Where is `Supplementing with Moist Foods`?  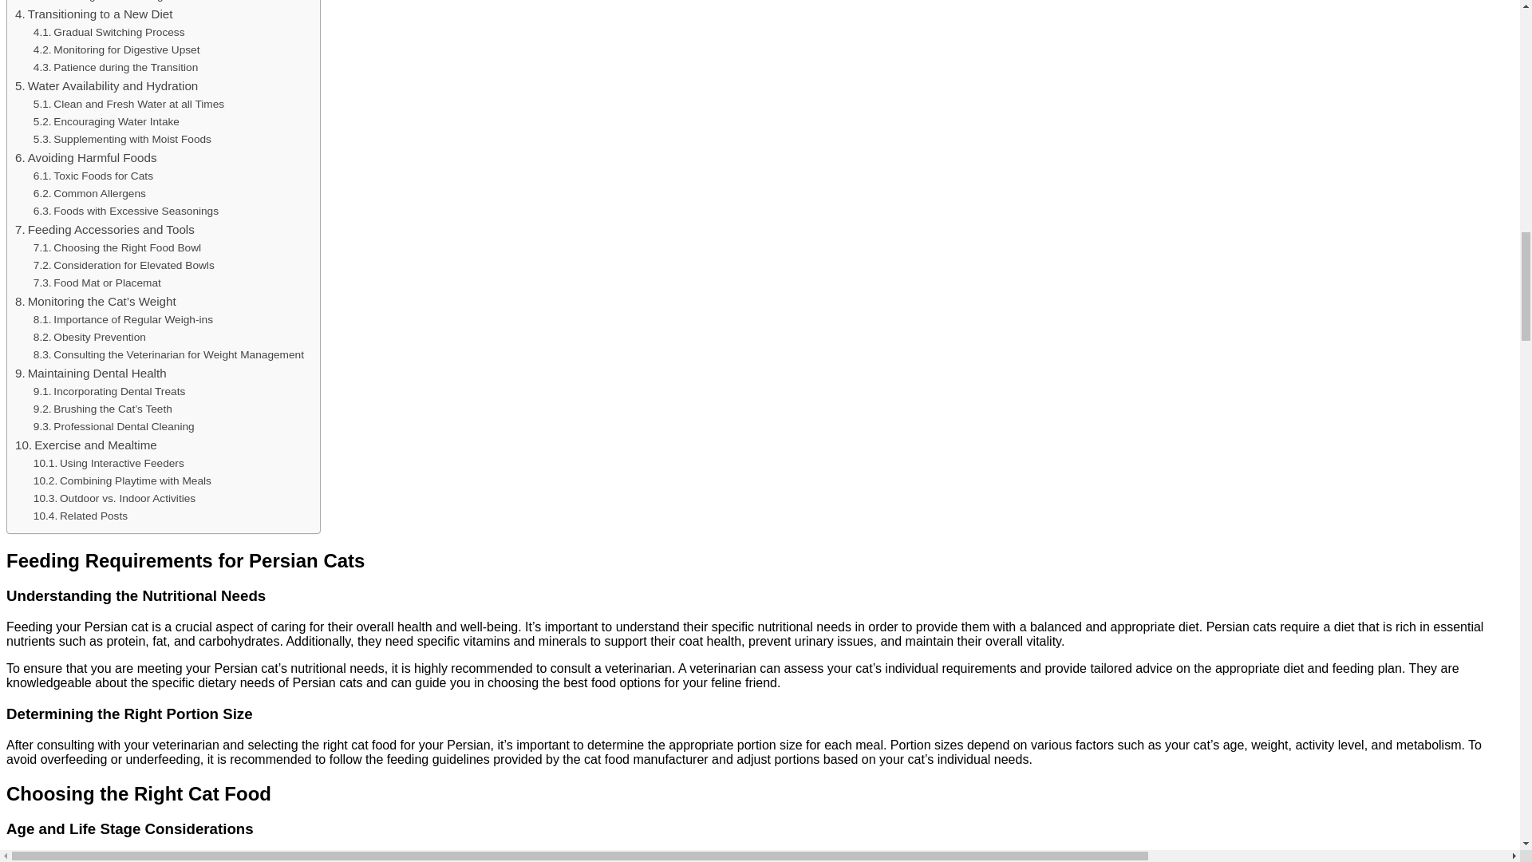
Supplementing with Moist Foods is located at coordinates (122, 139).